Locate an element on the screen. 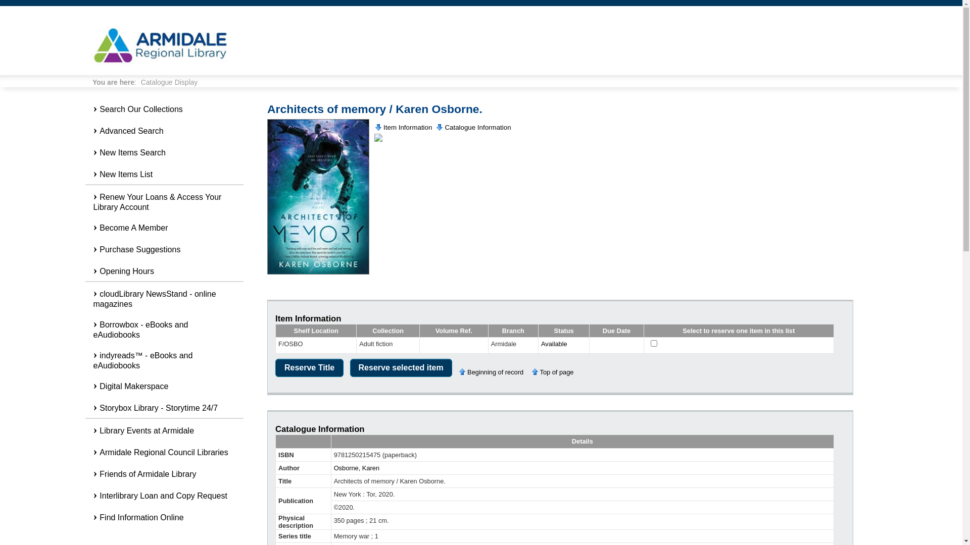  Catalogue Information is located at coordinates (474, 127).